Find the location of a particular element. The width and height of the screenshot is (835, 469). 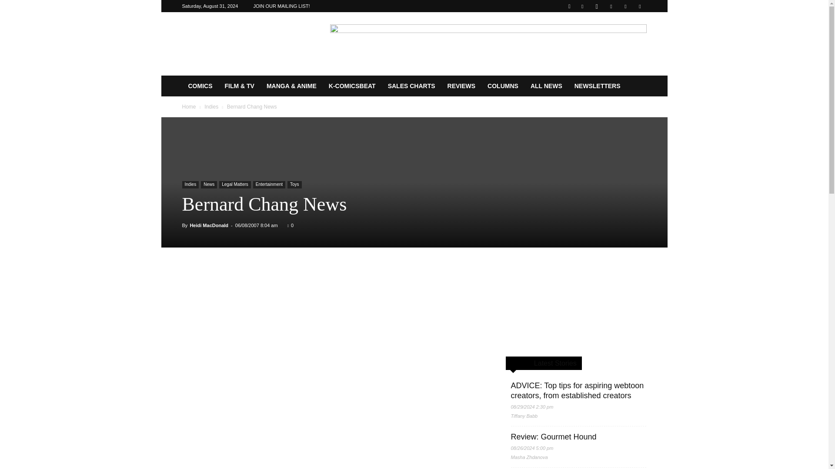

Twitter is located at coordinates (625, 6).